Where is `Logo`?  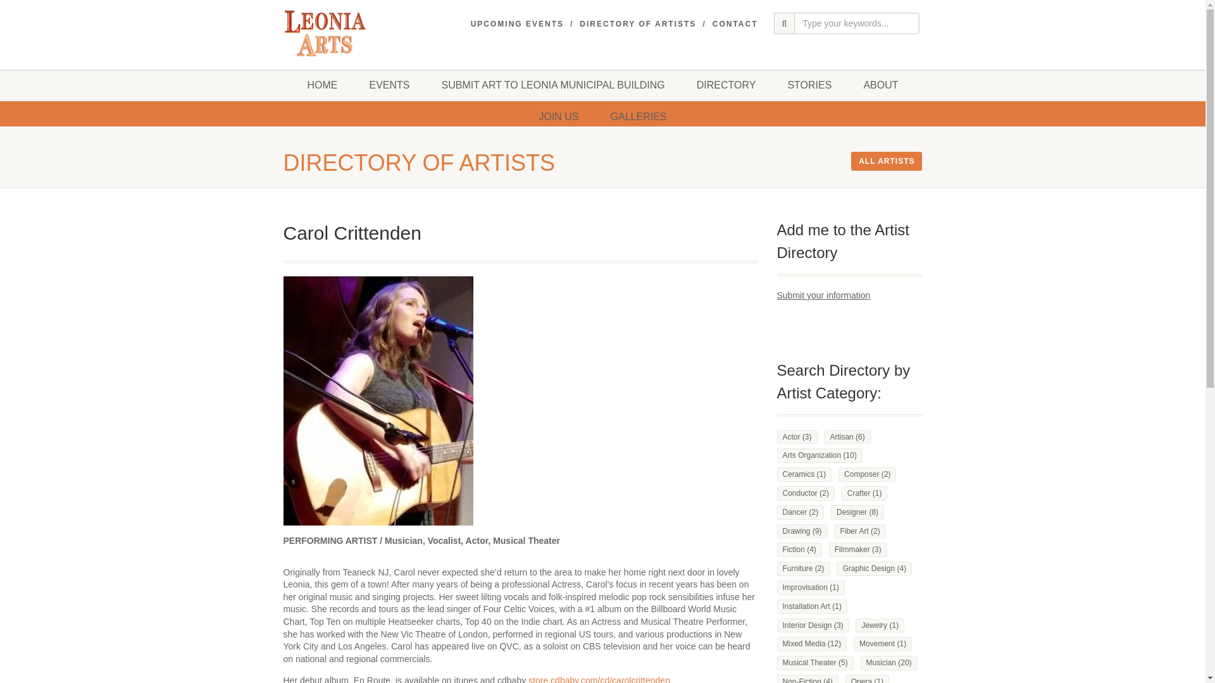 Logo is located at coordinates (328, 33).